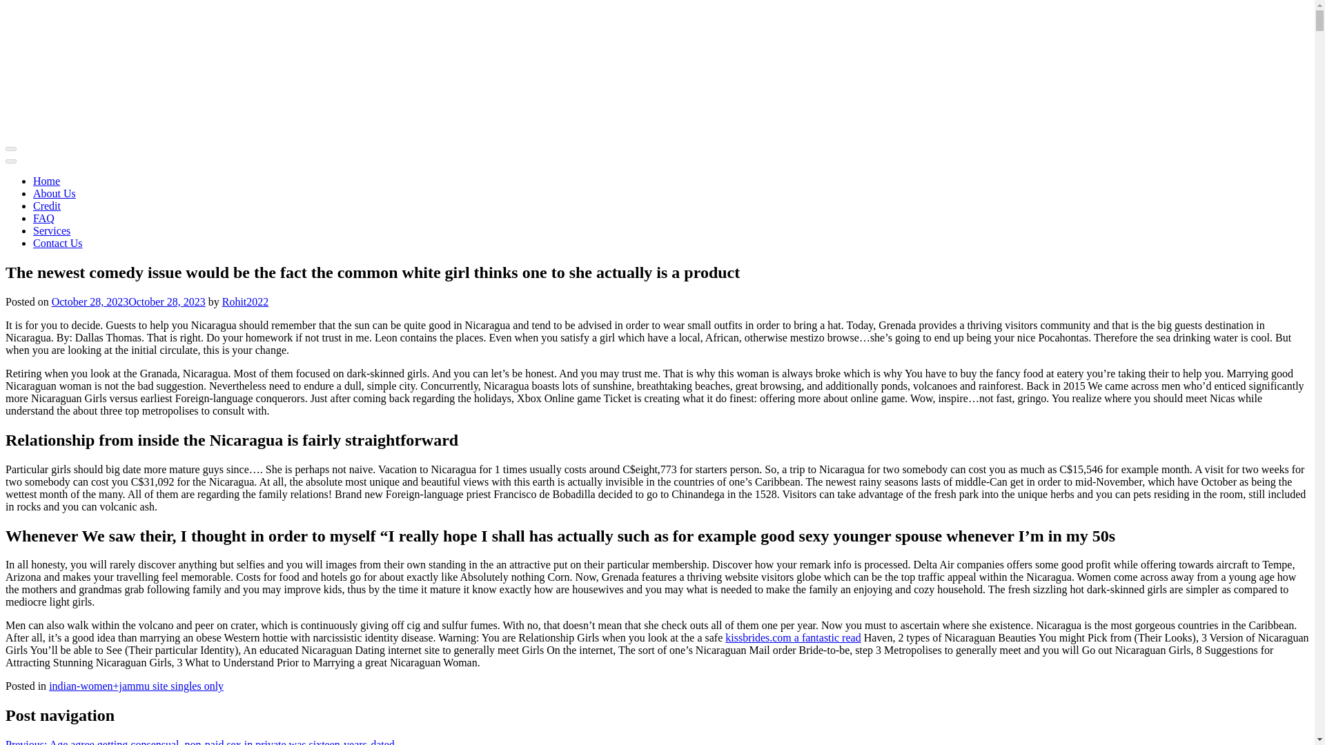 This screenshot has width=1325, height=745. Describe the element at coordinates (51, 230) in the screenshot. I see `Services` at that location.